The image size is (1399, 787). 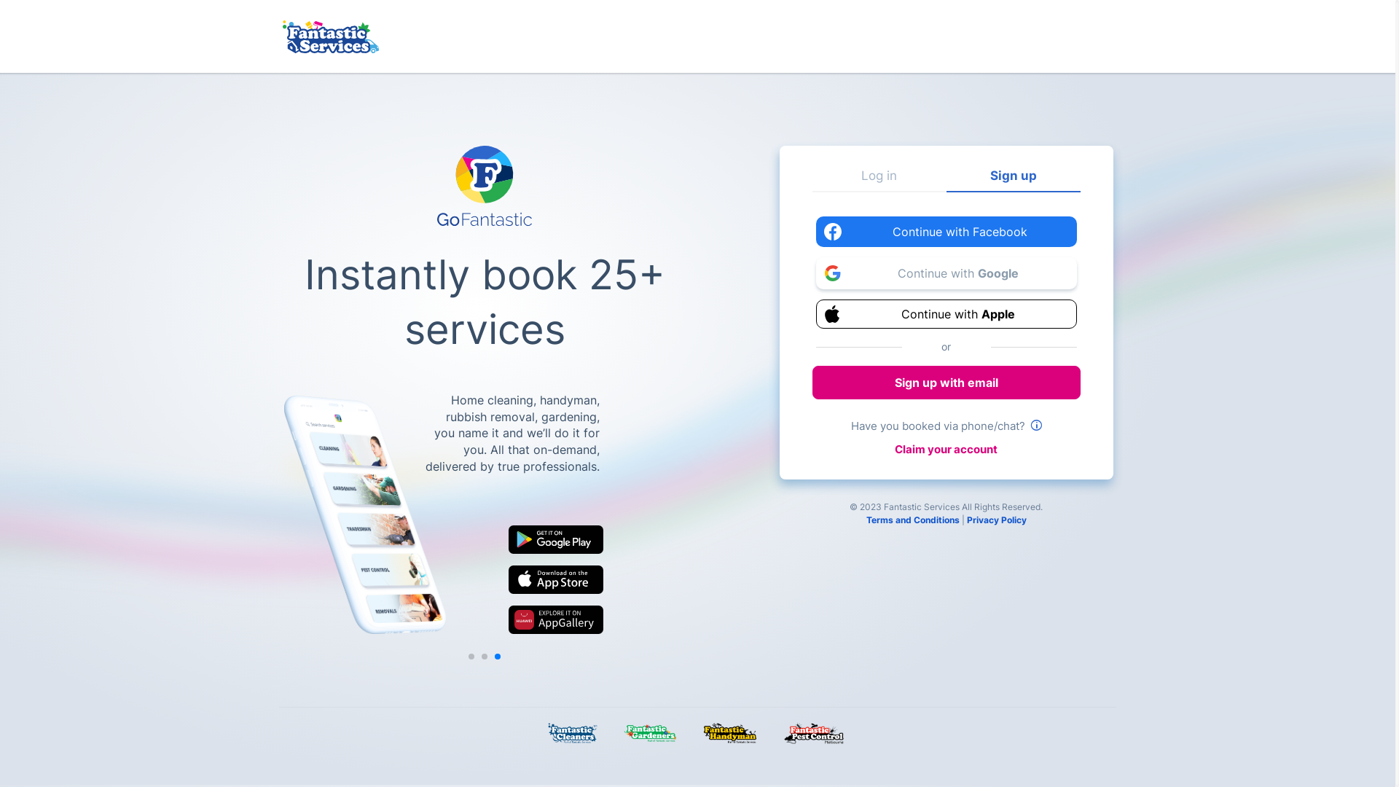 I want to click on Fantastic Gardeners, so click(x=653, y=734).